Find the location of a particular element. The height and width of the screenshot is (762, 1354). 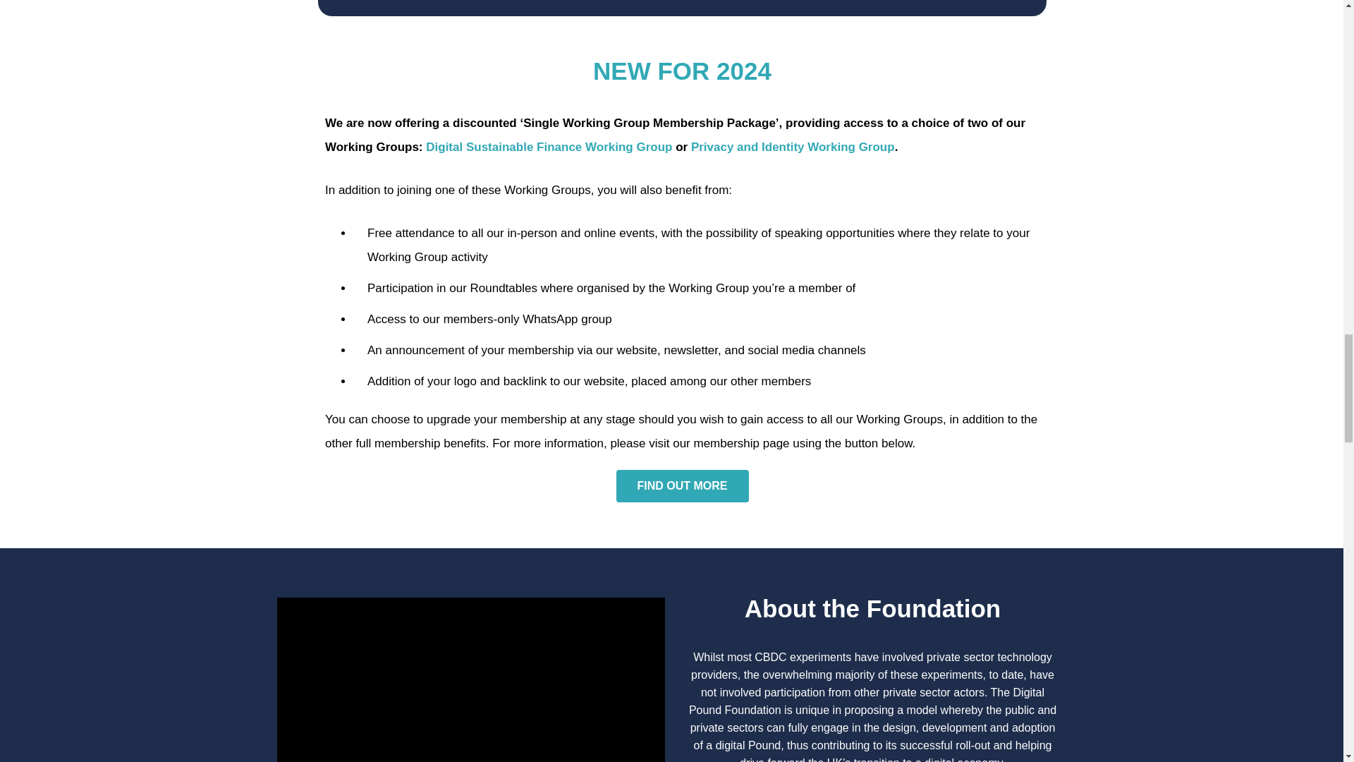

vimeo Video Player is located at coordinates (470, 679).